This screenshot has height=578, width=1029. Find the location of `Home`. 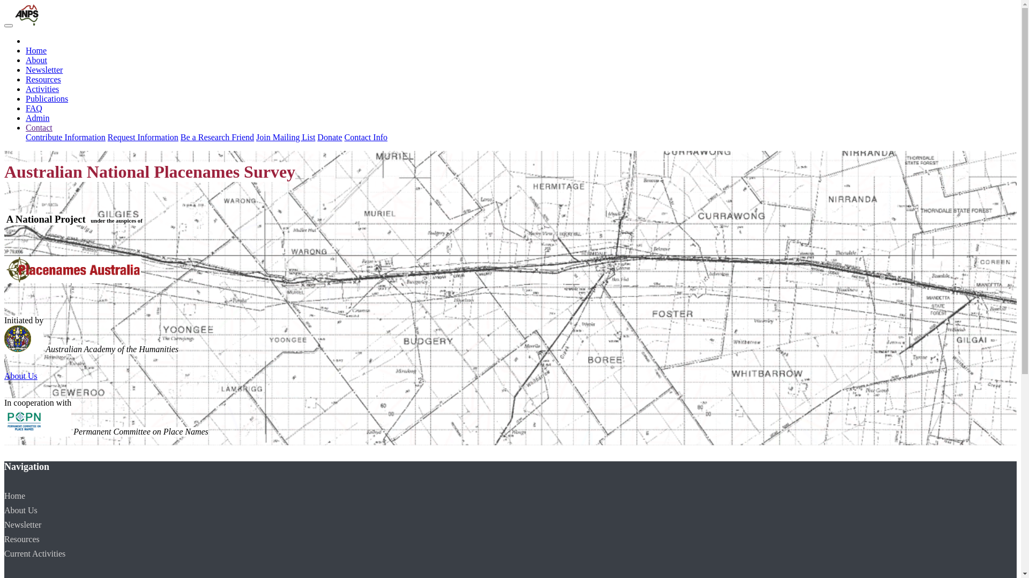

Home is located at coordinates (15, 496).